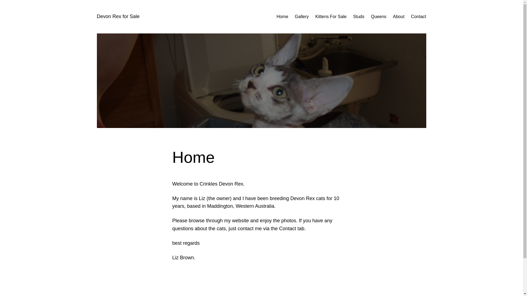 This screenshot has height=296, width=527. What do you see at coordinates (118, 16) in the screenshot?
I see `Devon Rex for Sale` at bounding box center [118, 16].